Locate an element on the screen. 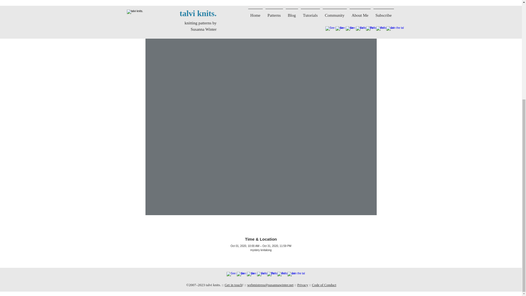 Image resolution: width=526 pixels, height=296 pixels. Privacy is located at coordinates (302, 285).